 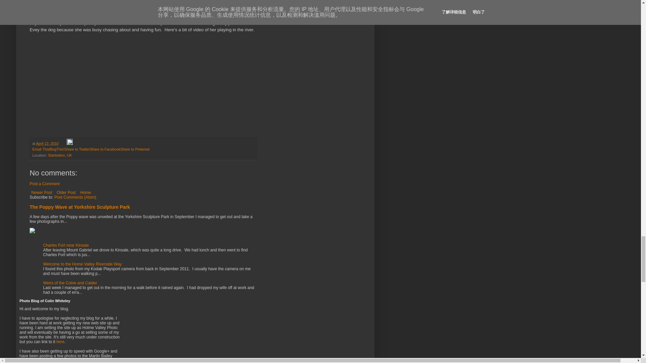 What do you see at coordinates (79, 207) in the screenshot?
I see `The Poppy Wave at Yorkshire Sculpture Park` at bounding box center [79, 207].